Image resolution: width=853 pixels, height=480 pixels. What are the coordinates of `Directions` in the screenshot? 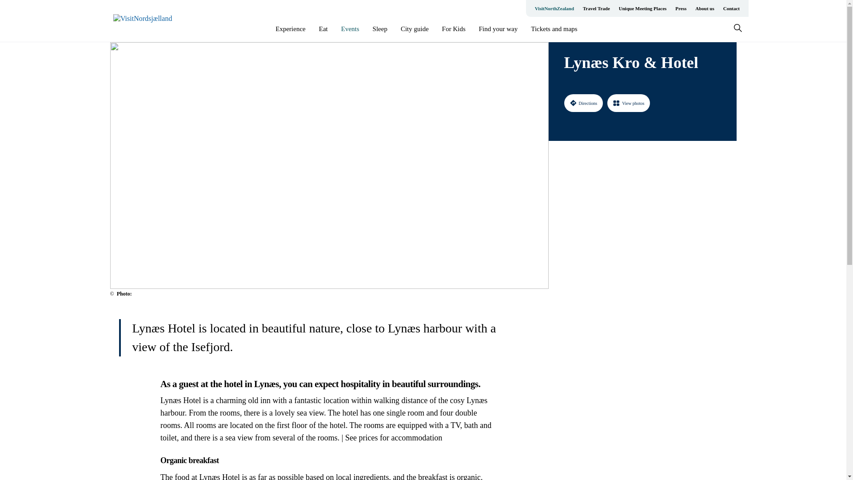 It's located at (583, 103).